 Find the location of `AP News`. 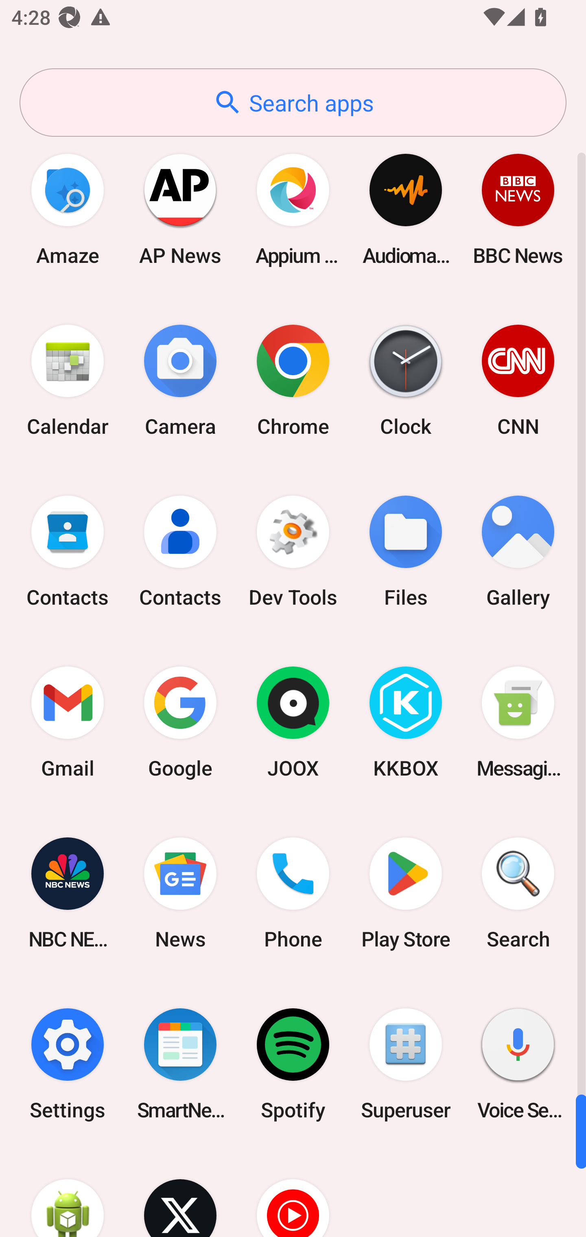

AP News is located at coordinates (180, 209).